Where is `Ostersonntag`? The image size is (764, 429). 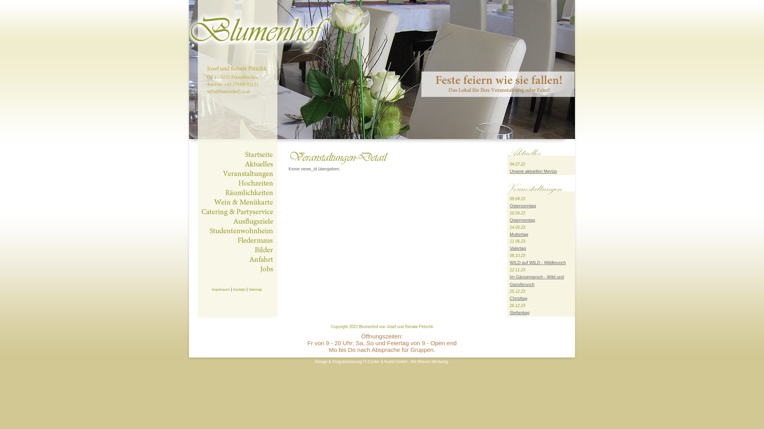 Ostersonntag is located at coordinates (523, 206).